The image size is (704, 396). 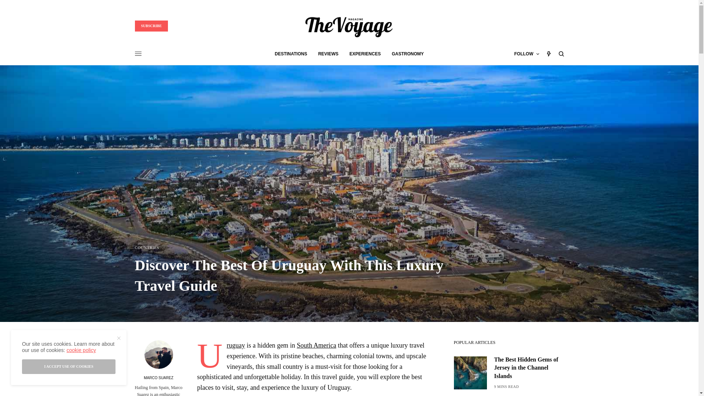 What do you see at coordinates (328, 54) in the screenshot?
I see `REVIEWS` at bounding box center [328, 54].